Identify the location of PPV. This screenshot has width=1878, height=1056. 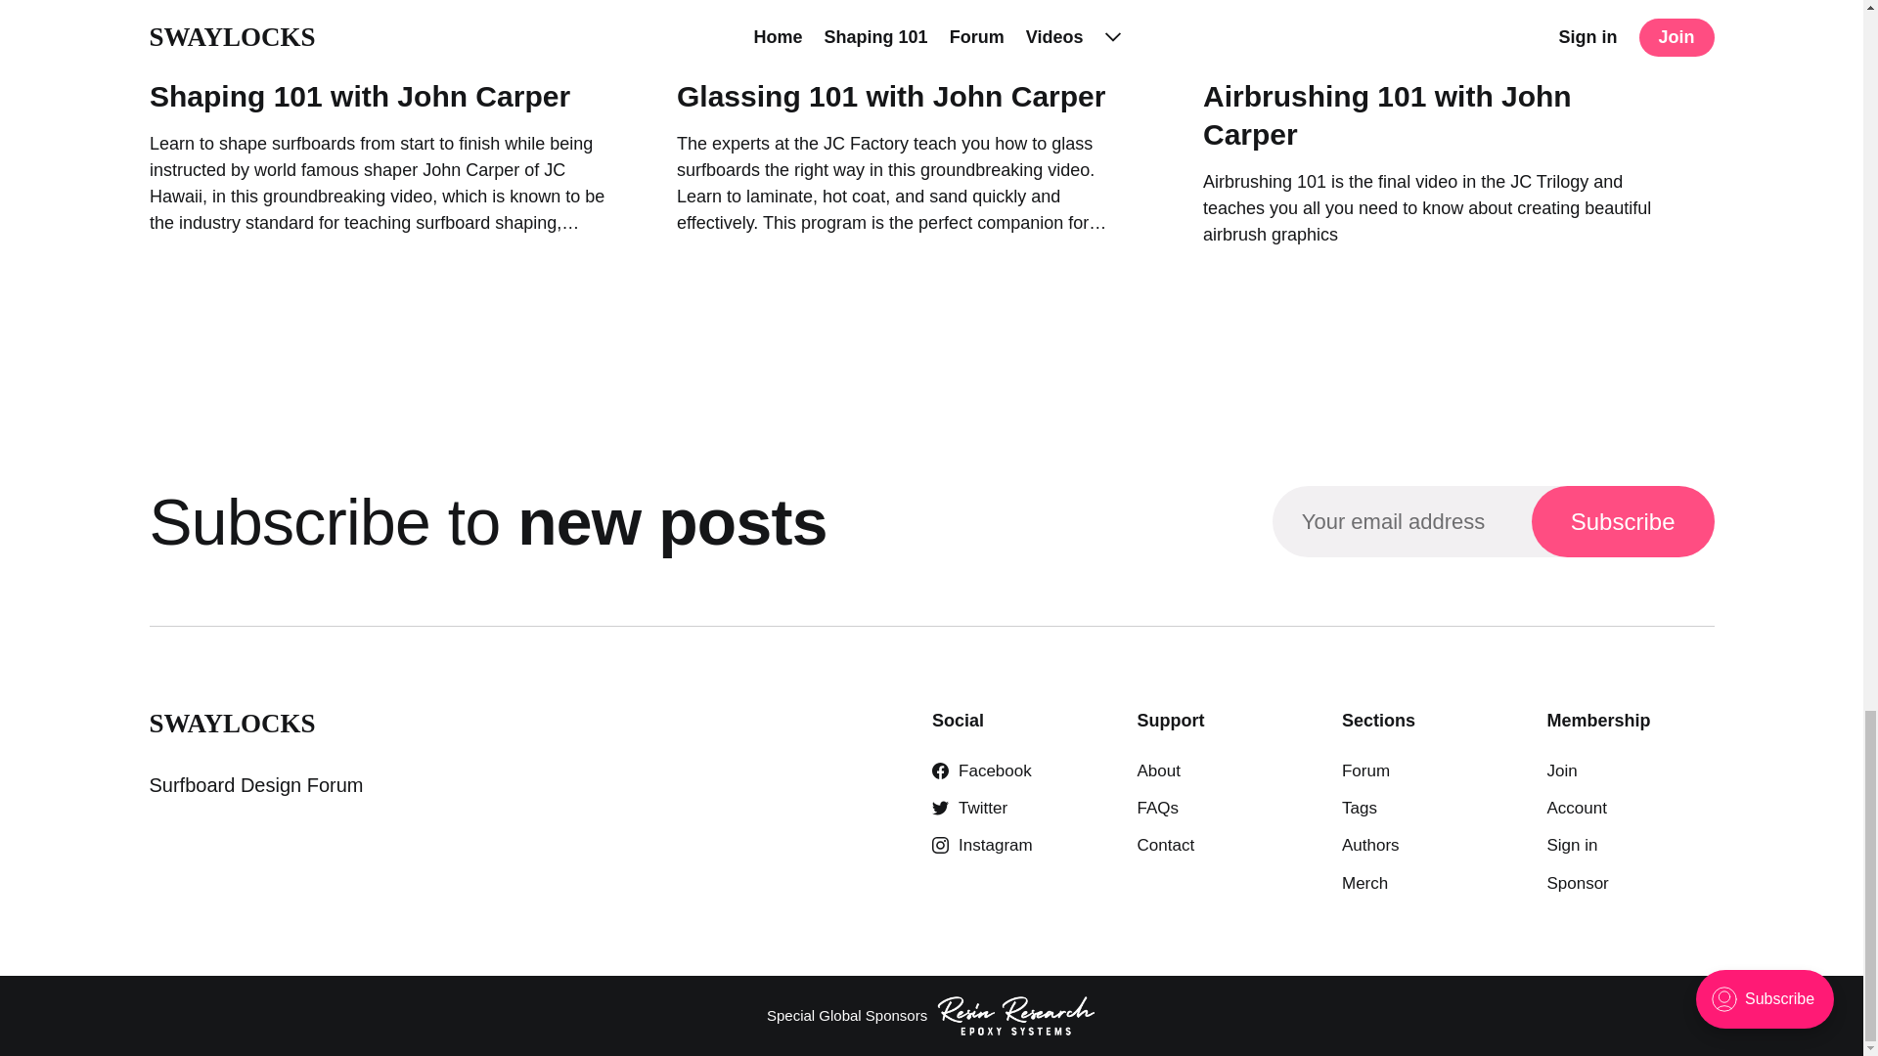
(273, 46).